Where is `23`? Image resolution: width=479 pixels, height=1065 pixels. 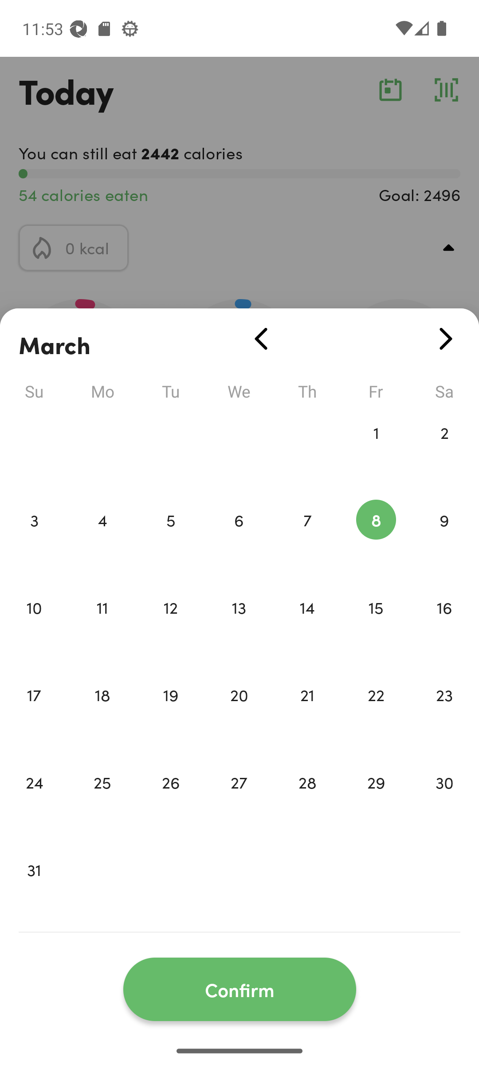 23 is located at coordinates (444, 714).